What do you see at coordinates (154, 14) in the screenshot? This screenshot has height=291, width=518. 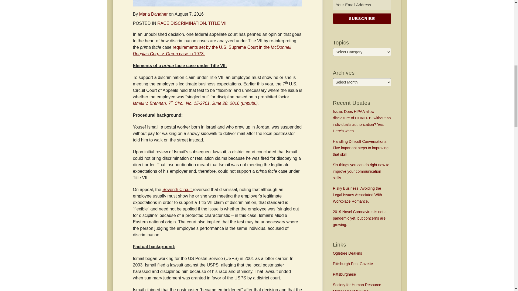 I see `Maria Danaher` at bounding box center [154, 14].